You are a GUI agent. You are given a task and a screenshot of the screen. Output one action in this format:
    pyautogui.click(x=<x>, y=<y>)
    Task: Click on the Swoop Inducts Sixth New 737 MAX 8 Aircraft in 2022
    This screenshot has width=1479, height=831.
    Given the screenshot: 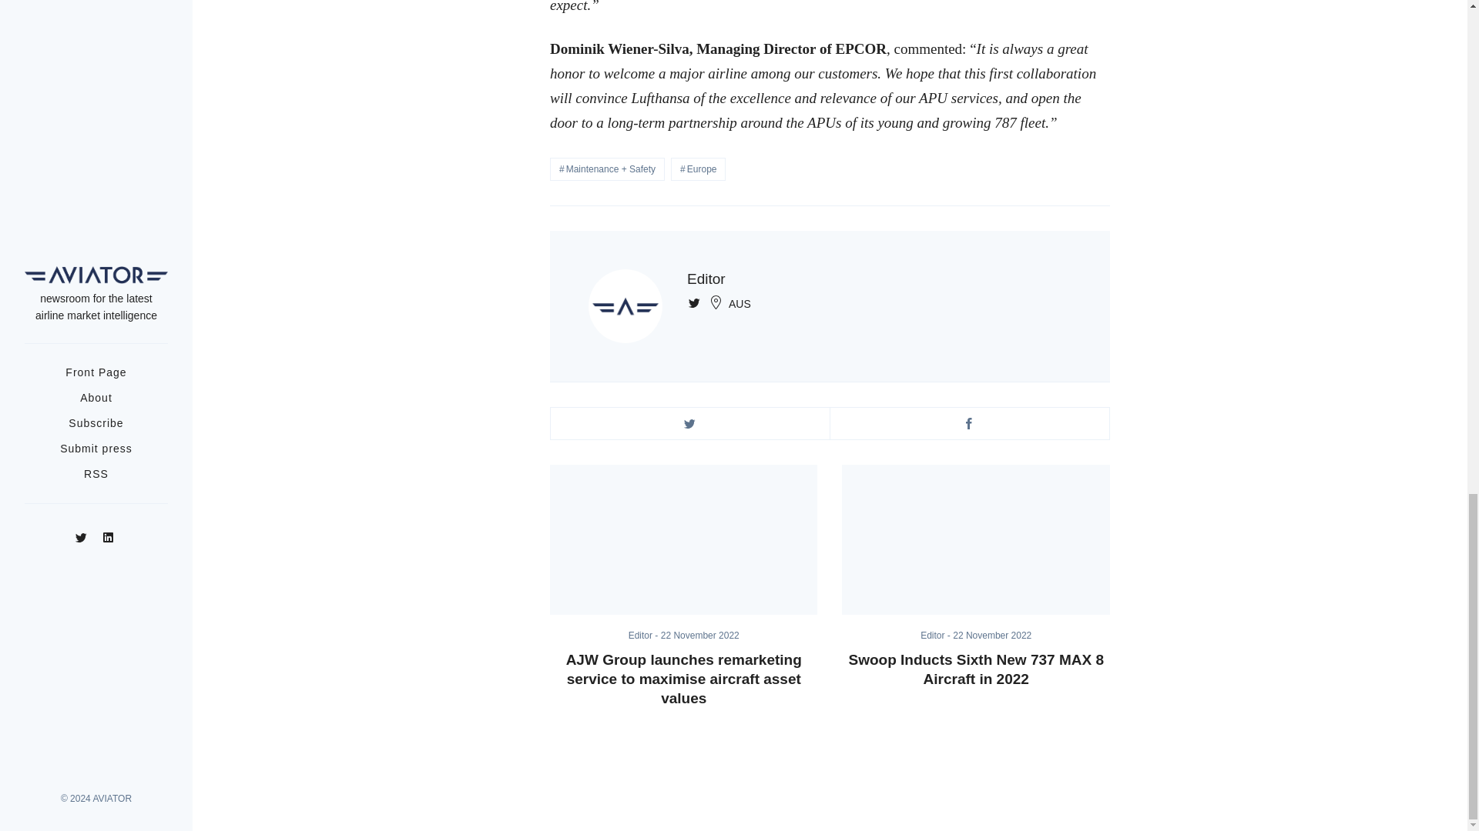 What is the action you would take?
    pyautogui.click(x=975, y=539)
    